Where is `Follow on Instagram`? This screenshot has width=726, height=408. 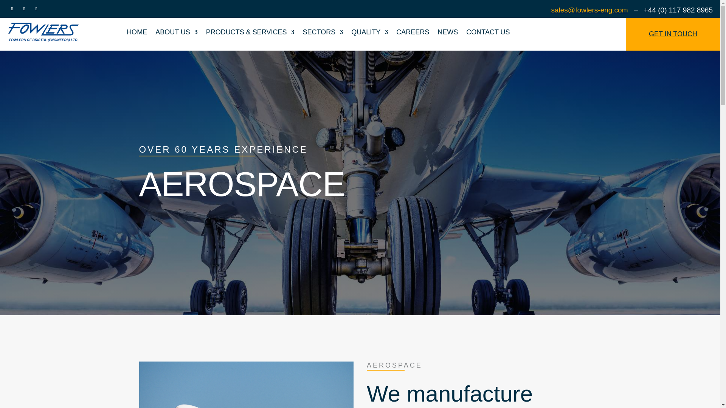 Follow on Instagram is located at coordinates (36, 8).